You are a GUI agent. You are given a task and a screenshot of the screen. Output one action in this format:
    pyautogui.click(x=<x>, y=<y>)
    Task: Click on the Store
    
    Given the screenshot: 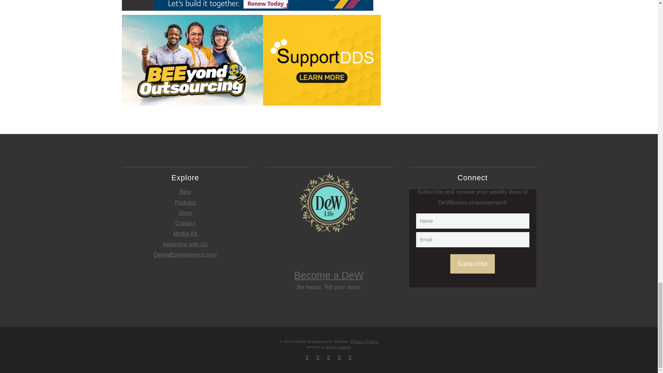 What is the action you would take?
    pyautogui.click(x=185, y=213)
    